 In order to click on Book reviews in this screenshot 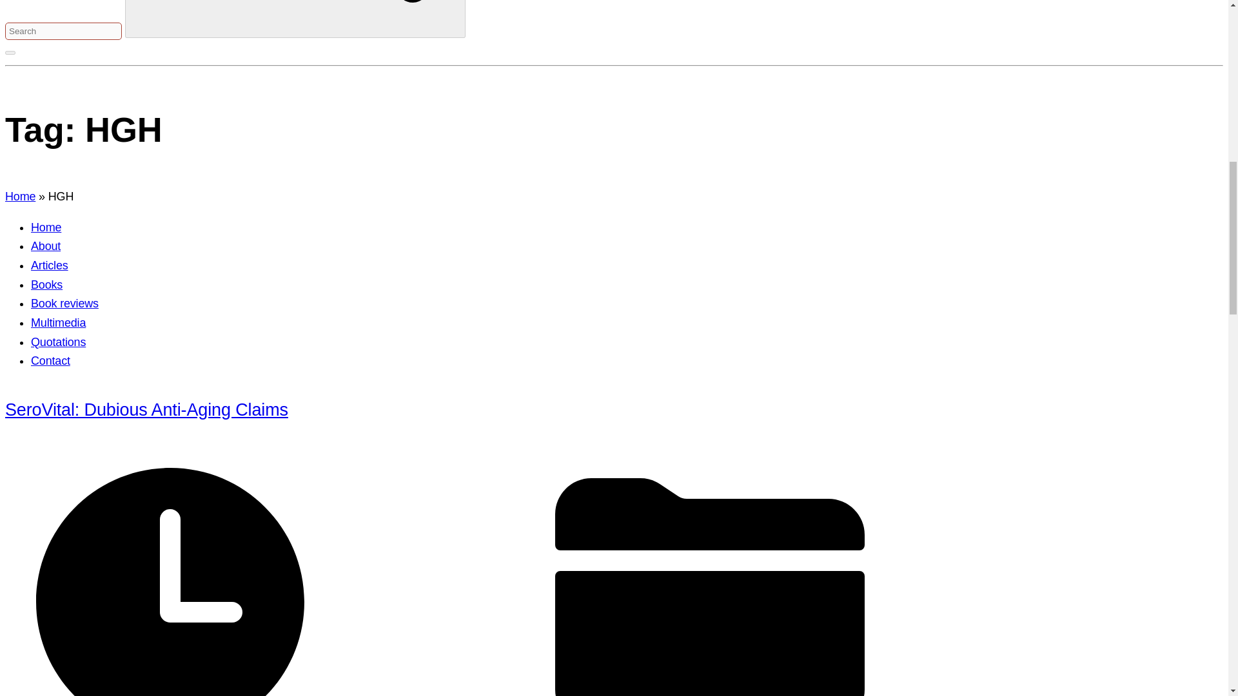, I will do `click(64, 303)`.